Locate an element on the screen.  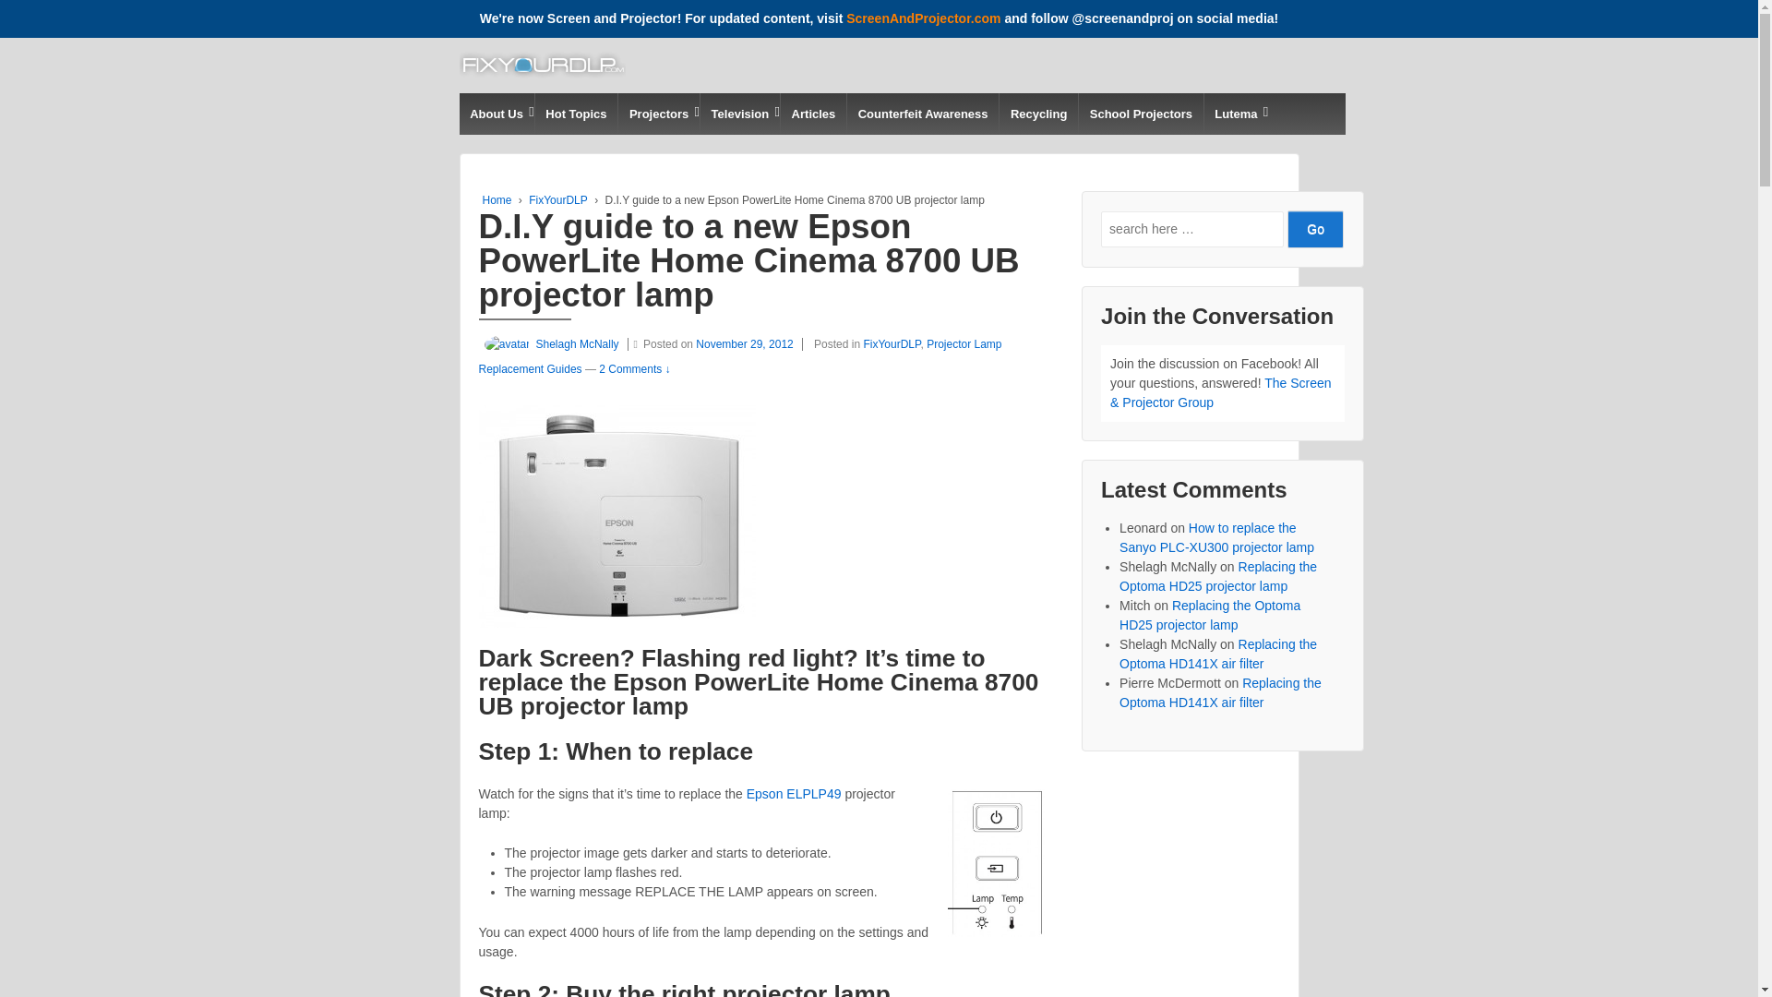
FixYourDLP is located at coordinates (557, 199).